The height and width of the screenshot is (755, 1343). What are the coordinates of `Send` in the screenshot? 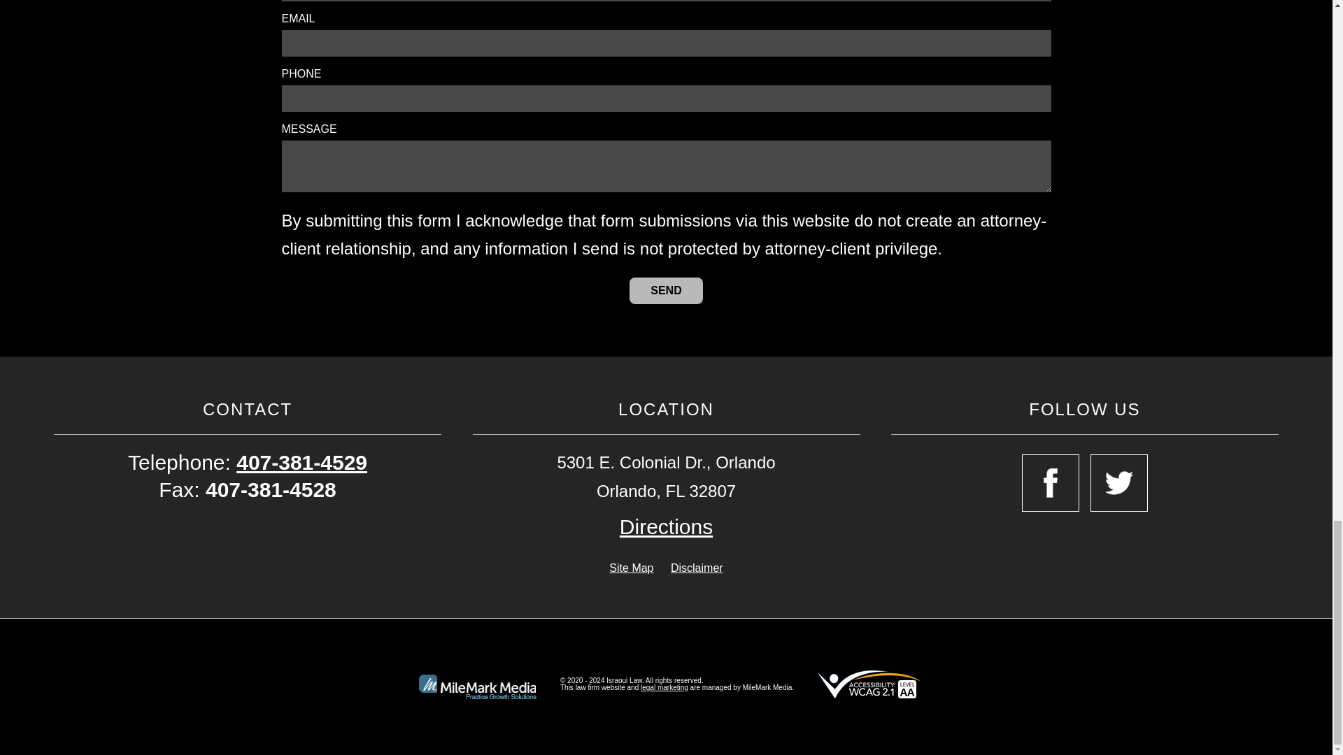 It's located at (666, 291).